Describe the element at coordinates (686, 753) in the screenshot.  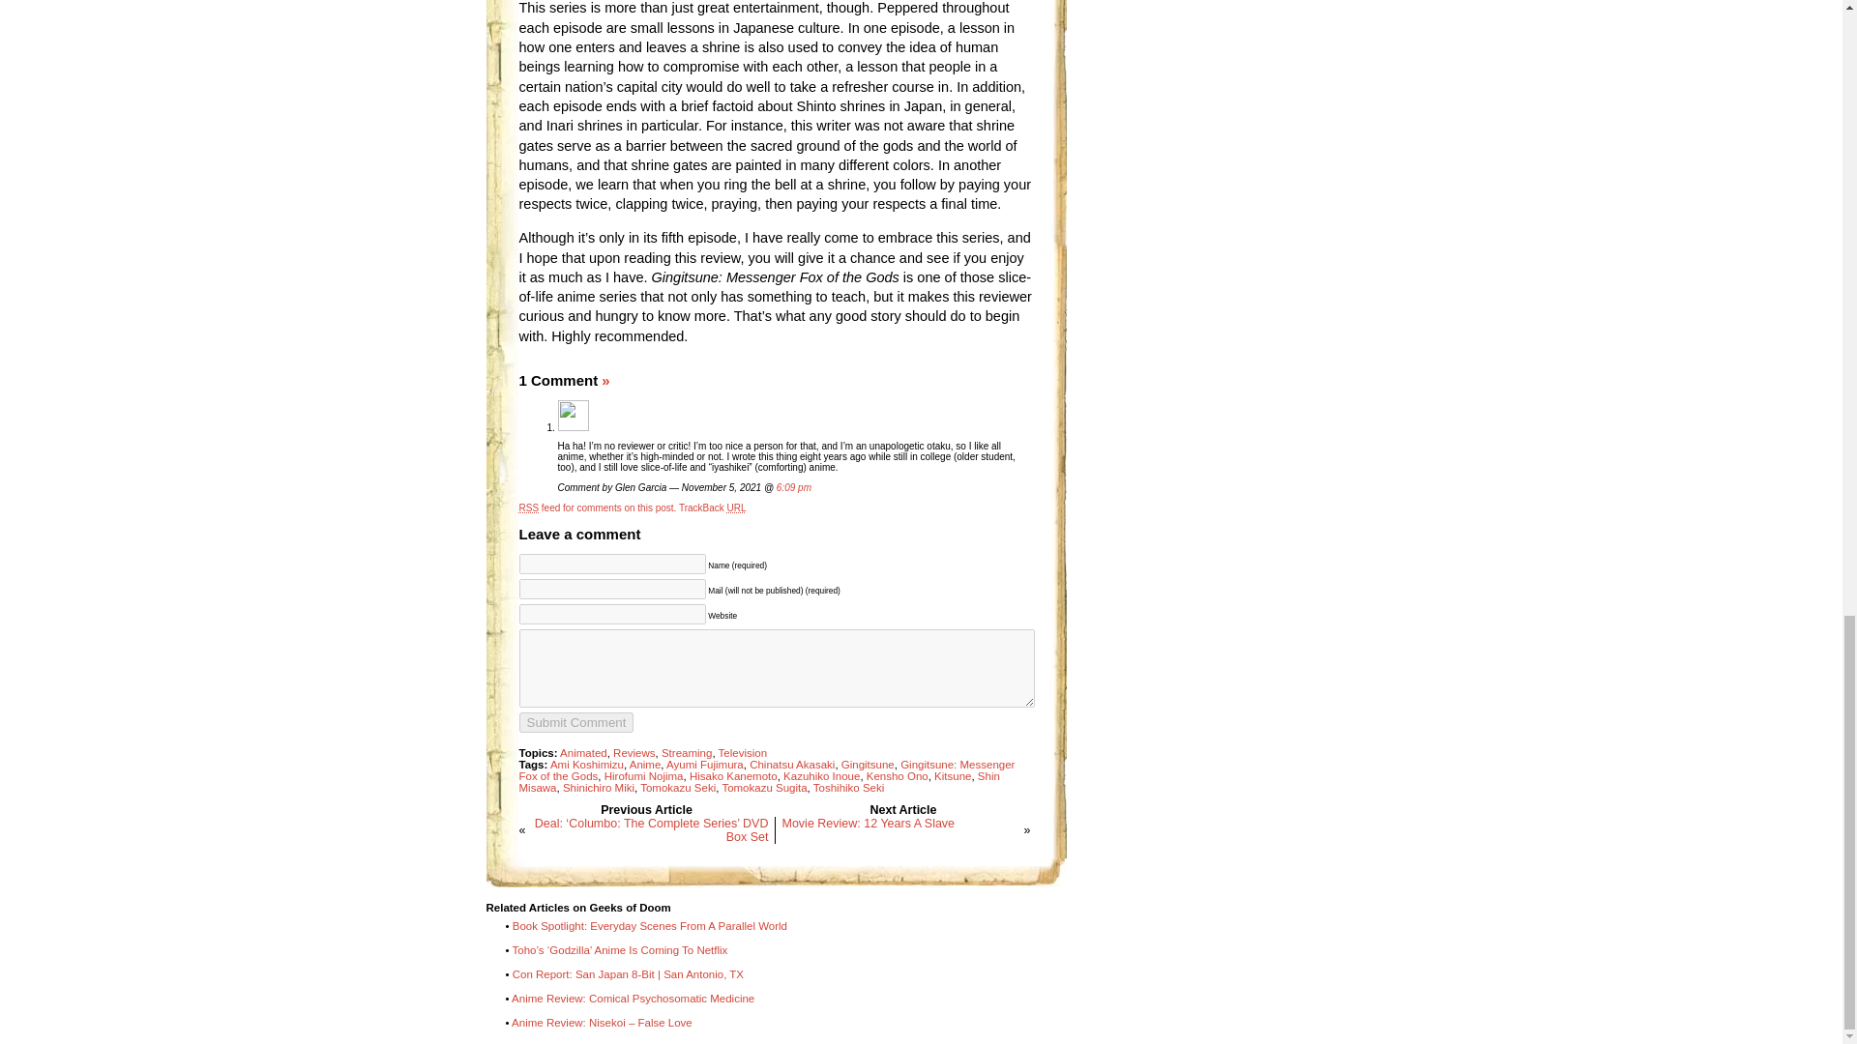
I see `Streaming` at that location.